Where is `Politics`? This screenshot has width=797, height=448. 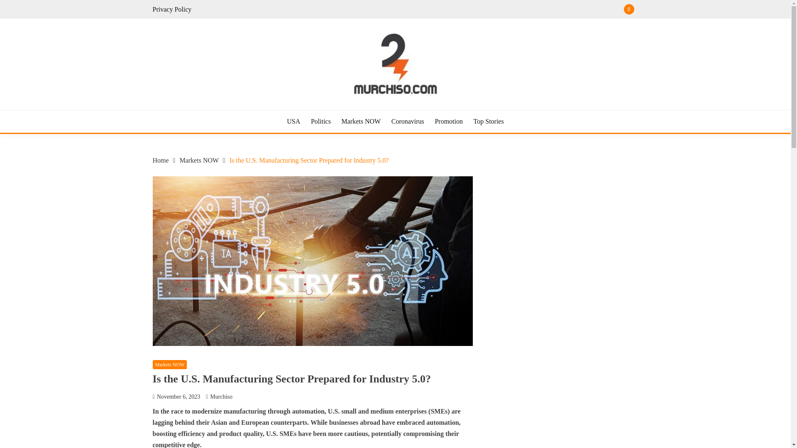
Politics is located at coordinates (320, 121).